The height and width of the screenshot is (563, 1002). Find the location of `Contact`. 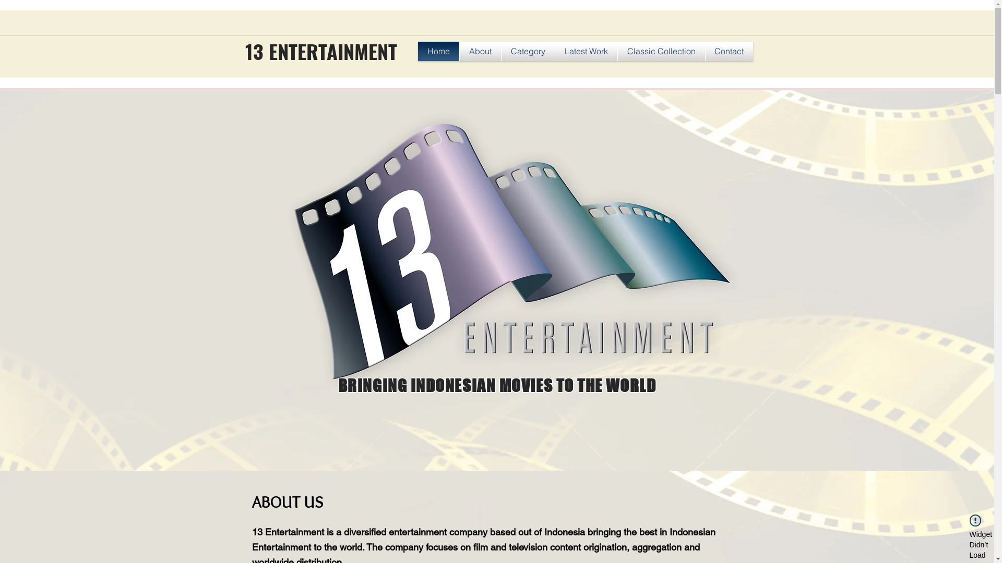

Contact is located at coordinates (730, 51).